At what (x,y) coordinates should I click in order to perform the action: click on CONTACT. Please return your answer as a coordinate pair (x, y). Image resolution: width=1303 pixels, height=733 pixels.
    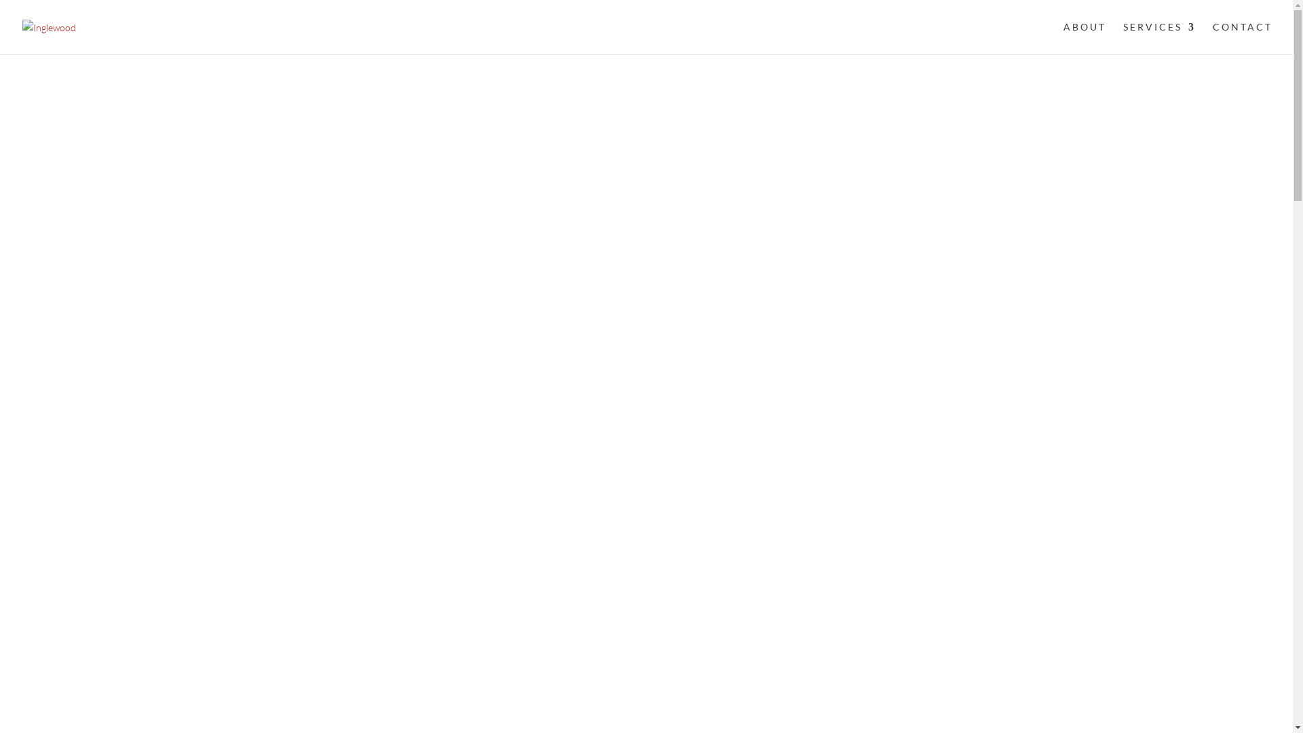
    Looking at the image, I should click on (1243, 38).